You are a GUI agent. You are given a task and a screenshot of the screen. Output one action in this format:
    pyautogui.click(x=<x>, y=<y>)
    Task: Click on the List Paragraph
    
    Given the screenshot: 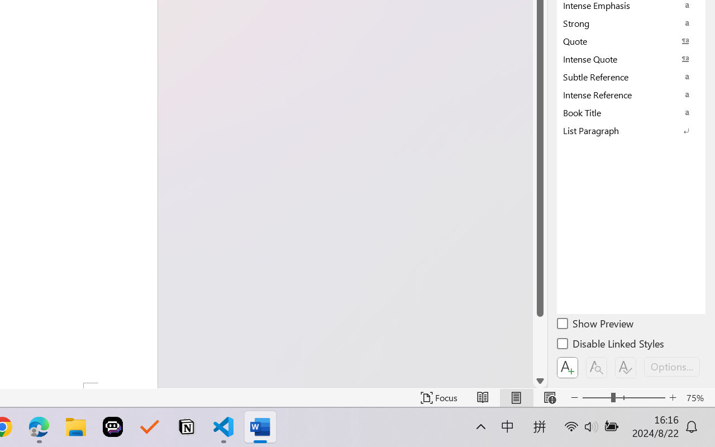 What is the action you would take?
    pyautogui.click(x=631, y=130)
    